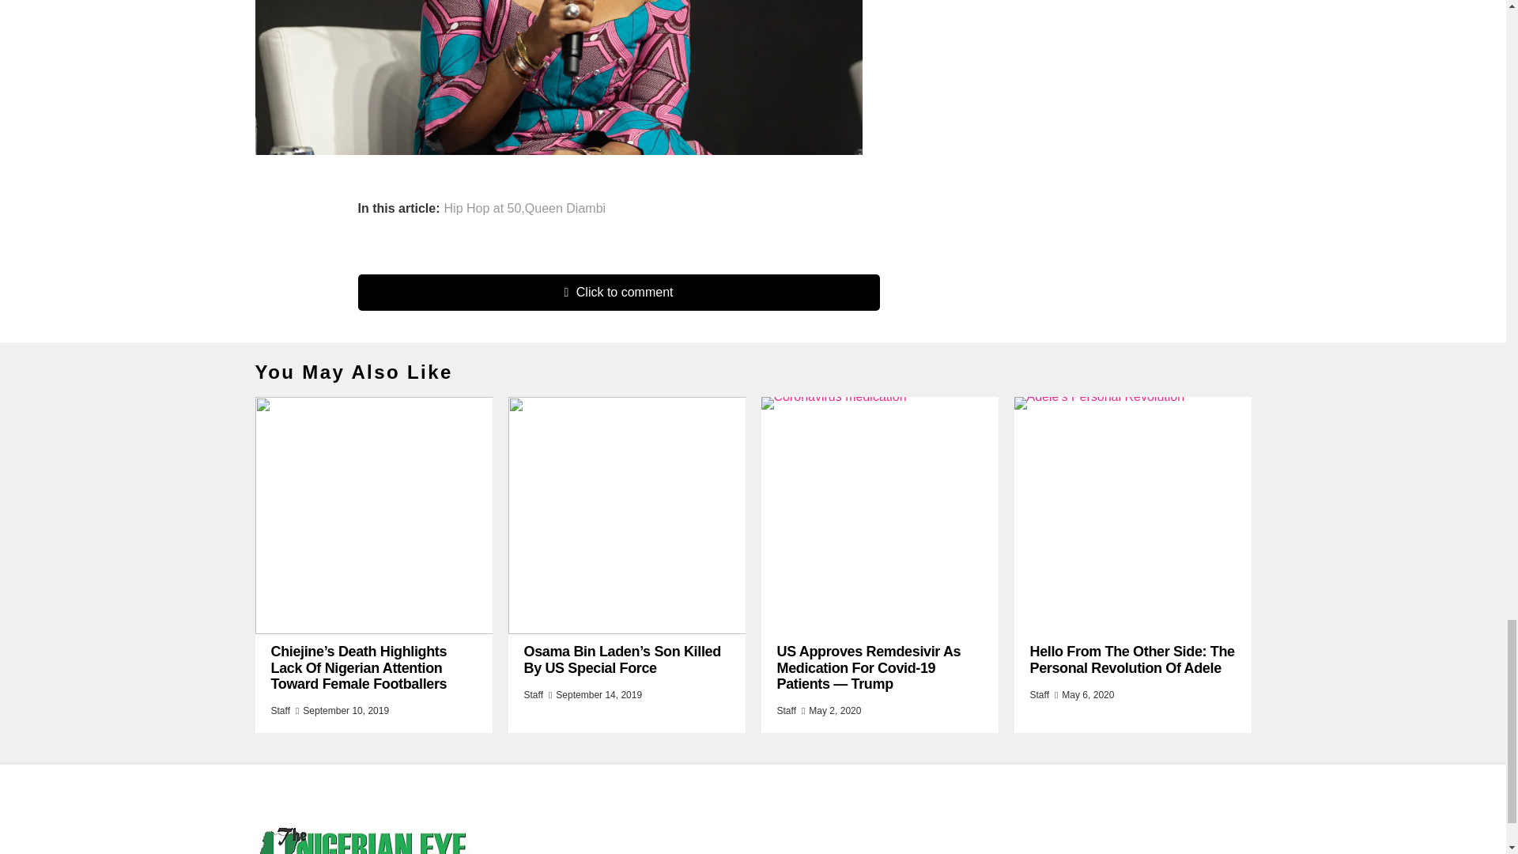  Describe the element at coordinates (1039, 694) in the screenshot. I see `Posts by Staff` at that location.